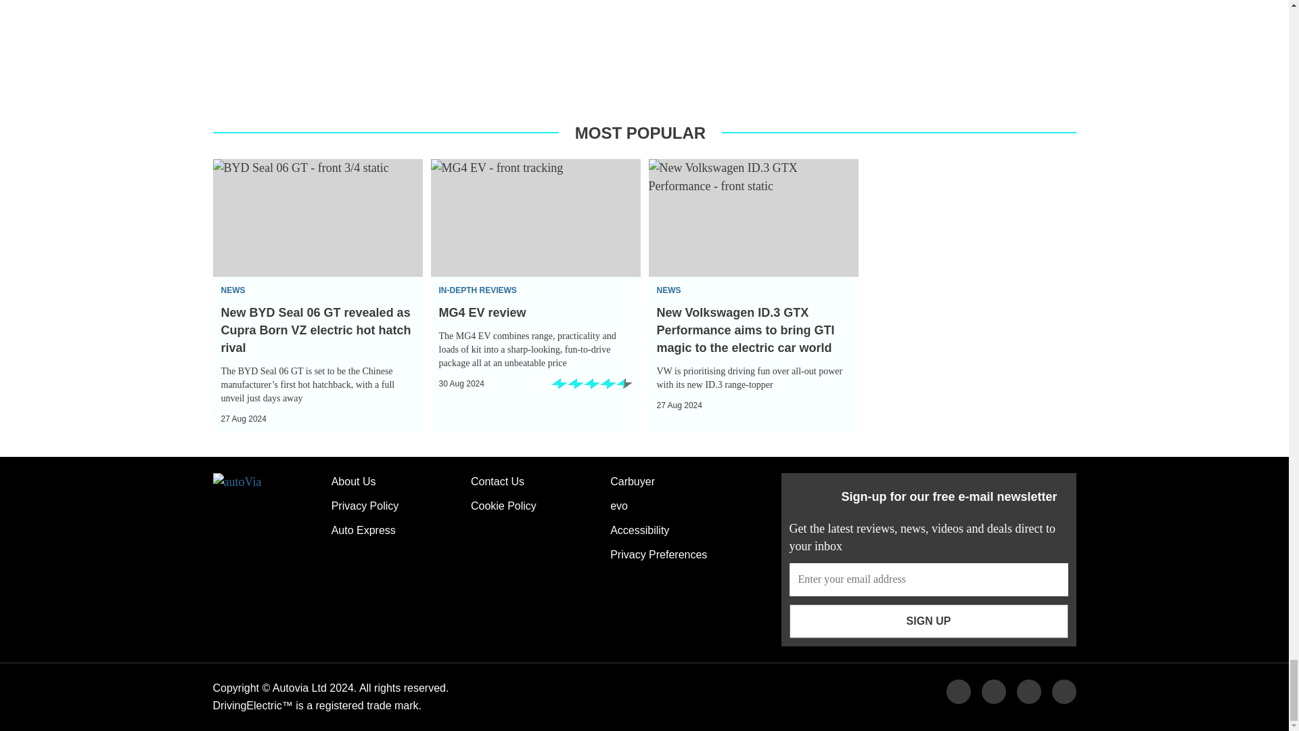  Describe the element at coordinates (928, 579) in the screenshot. I see `Subscribe` at that location.